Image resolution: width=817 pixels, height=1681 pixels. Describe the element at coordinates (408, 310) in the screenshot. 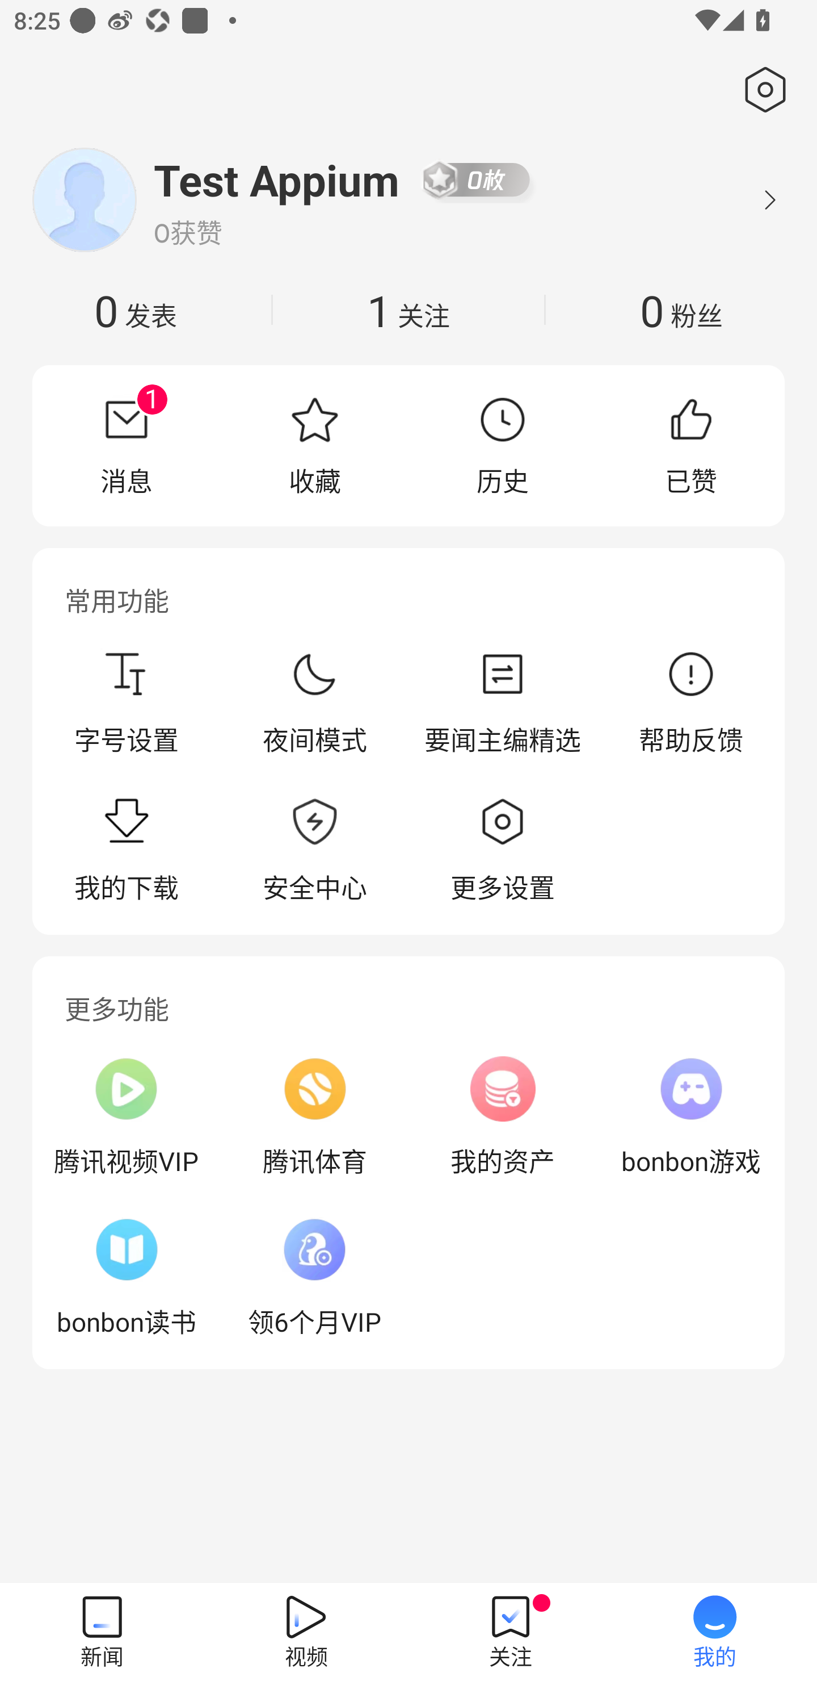

I see `1关注，可点击` at that location.